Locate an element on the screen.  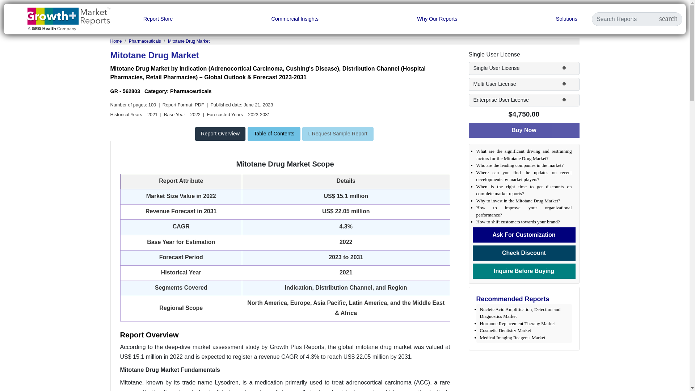
Table of Contents is located at coordinates (275, 133).